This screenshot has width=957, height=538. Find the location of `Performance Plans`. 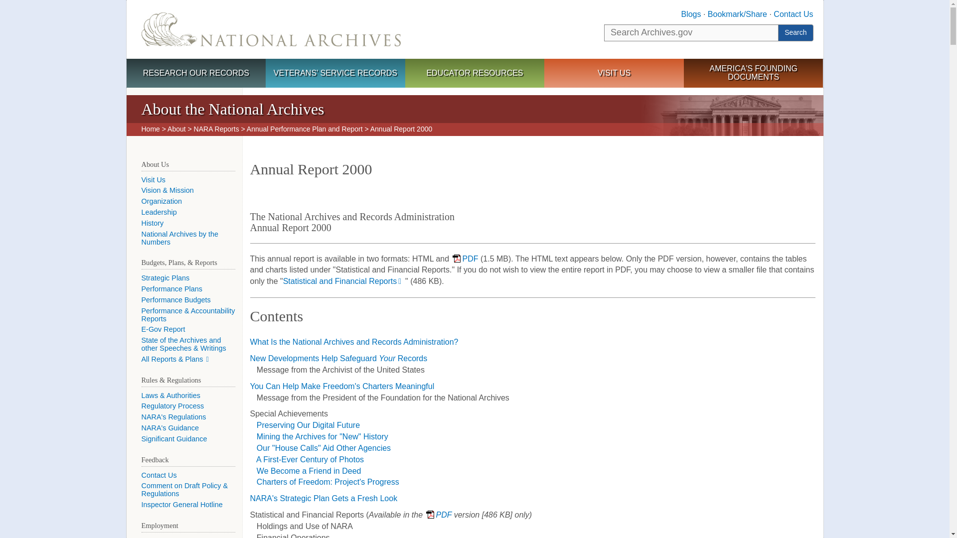

Performance Plans is located at coordinates (171, 289).